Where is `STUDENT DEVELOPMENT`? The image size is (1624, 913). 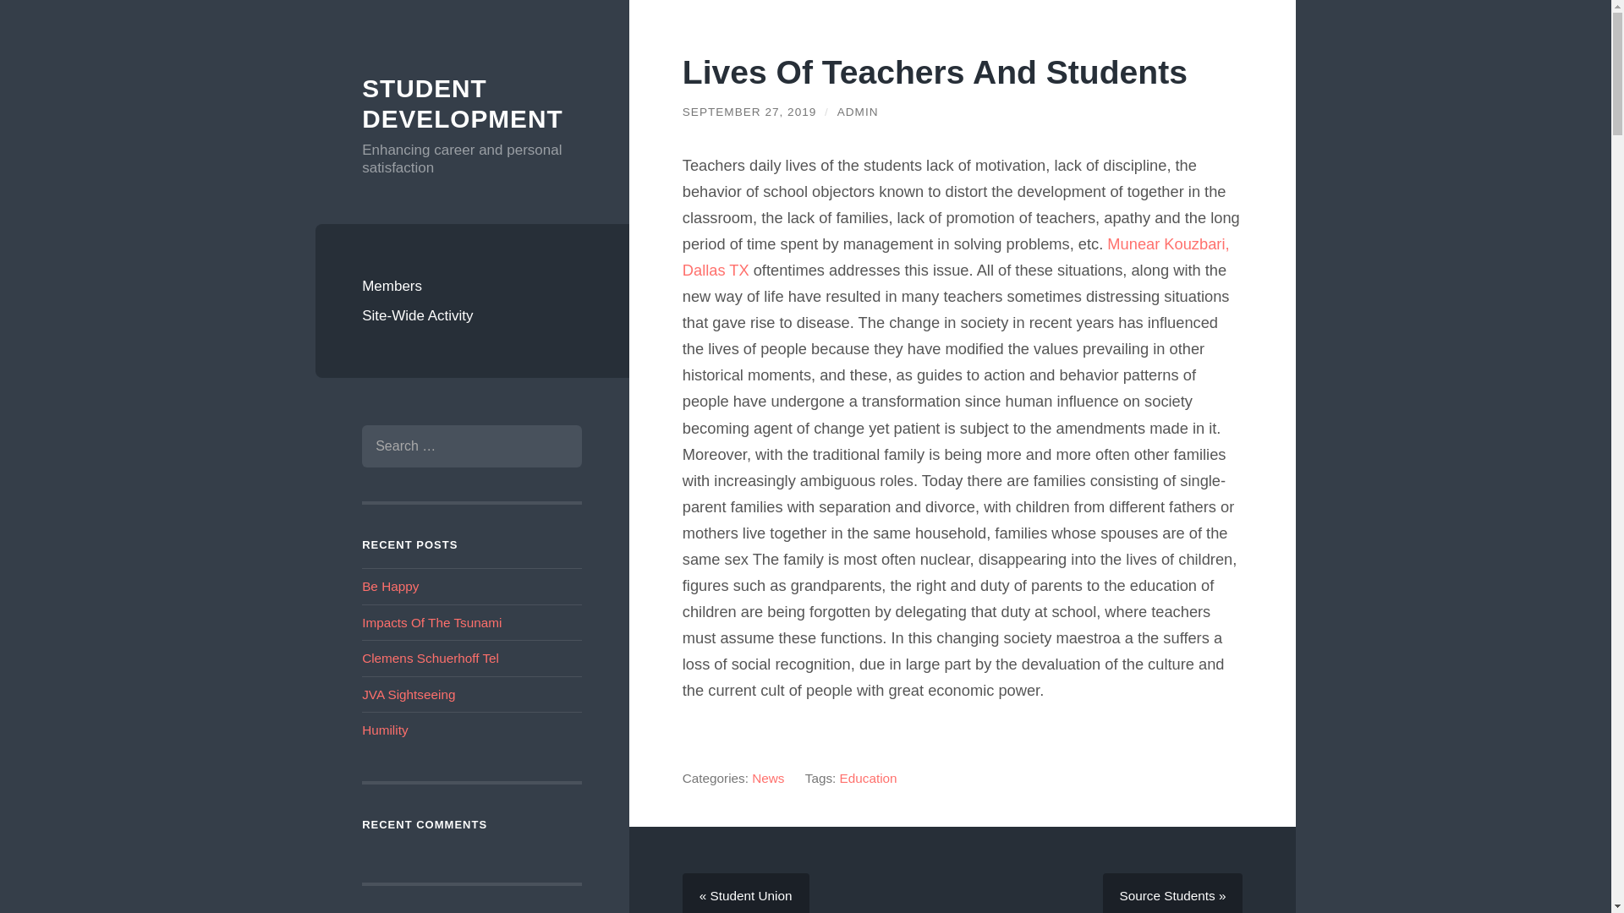
STUDENT DEVELOPMENT is located at coordinates (462, 103).